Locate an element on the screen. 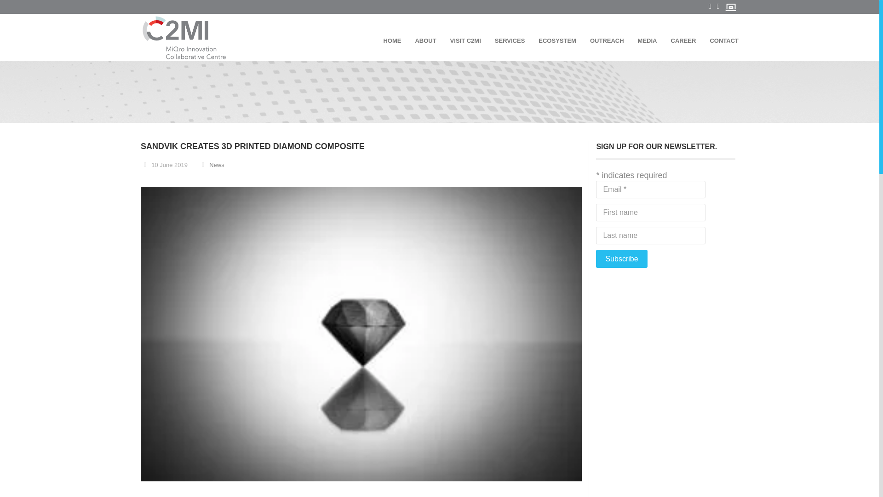 Image resolution: width=883 pixels, height=497 pixels. OUTREACH is located at coordinates (603, 40).